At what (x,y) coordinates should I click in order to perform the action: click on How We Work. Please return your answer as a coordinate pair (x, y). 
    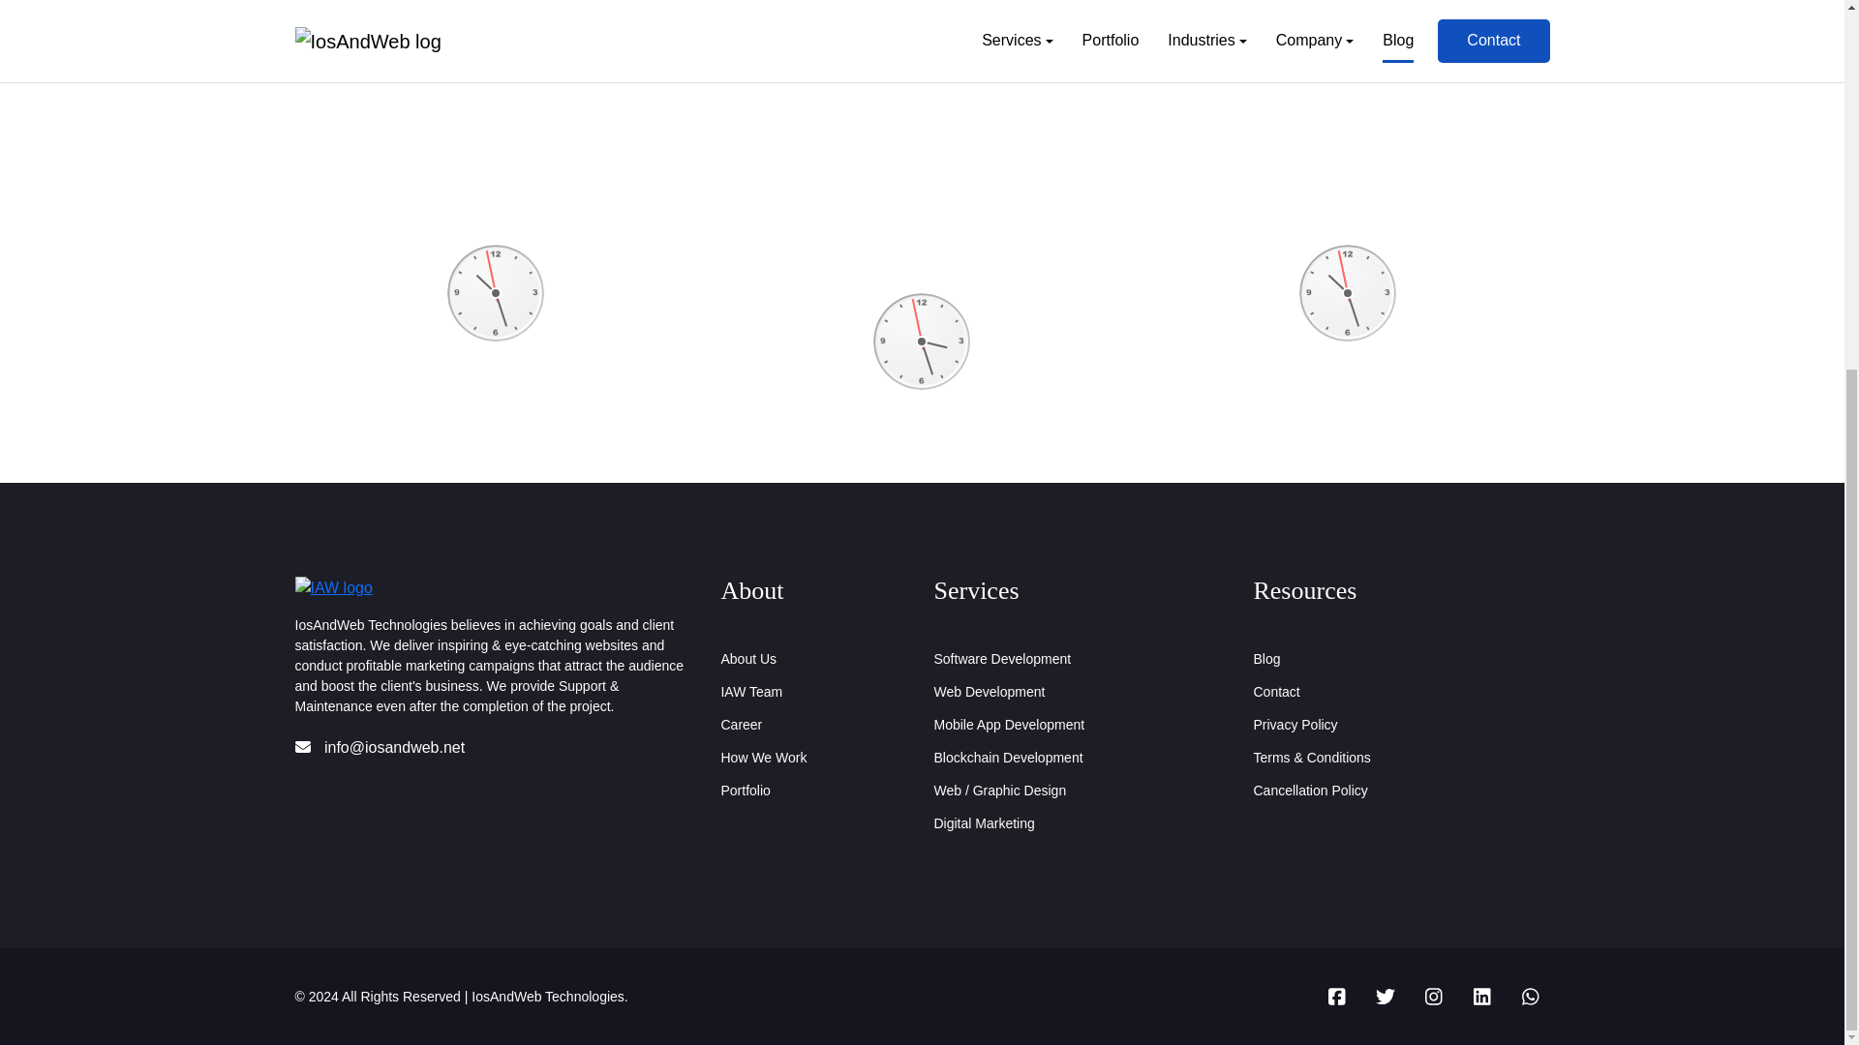
    Looking at the image, I should click on (763, 757).